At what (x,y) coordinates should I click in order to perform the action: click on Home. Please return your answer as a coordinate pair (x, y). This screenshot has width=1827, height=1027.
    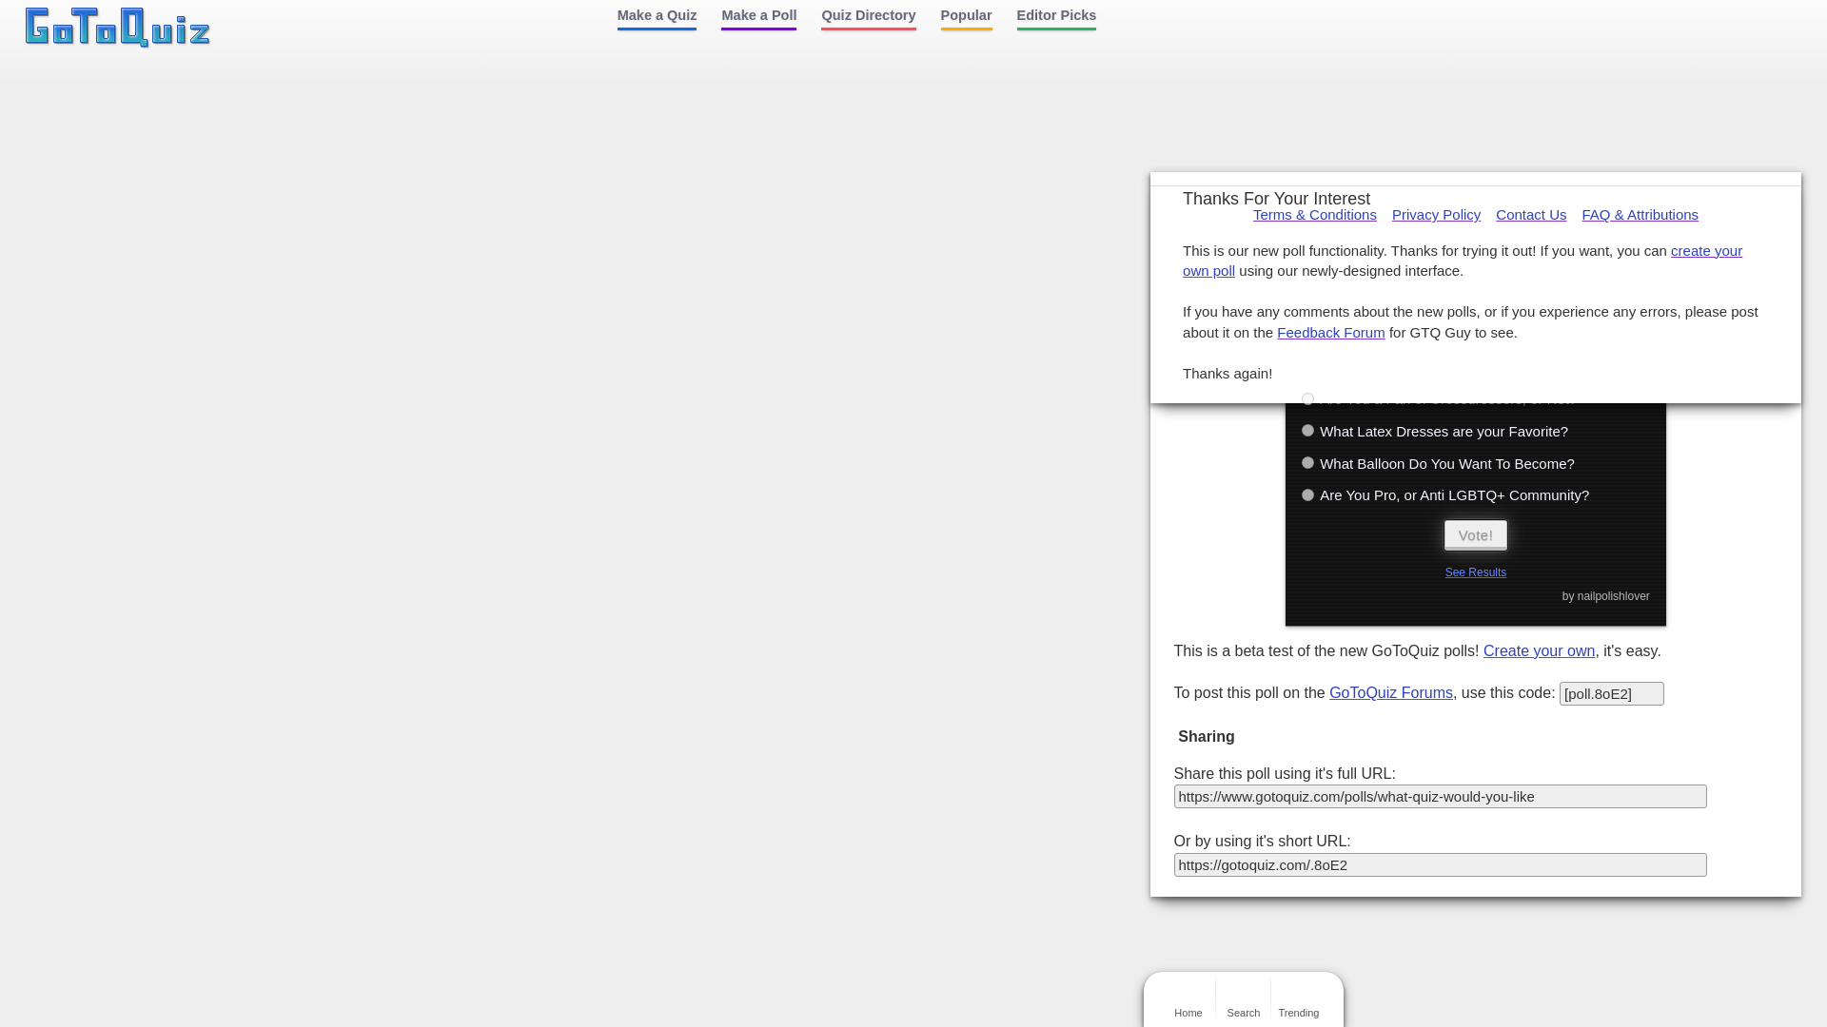
    Looking at the image, I should click on (118, 28).